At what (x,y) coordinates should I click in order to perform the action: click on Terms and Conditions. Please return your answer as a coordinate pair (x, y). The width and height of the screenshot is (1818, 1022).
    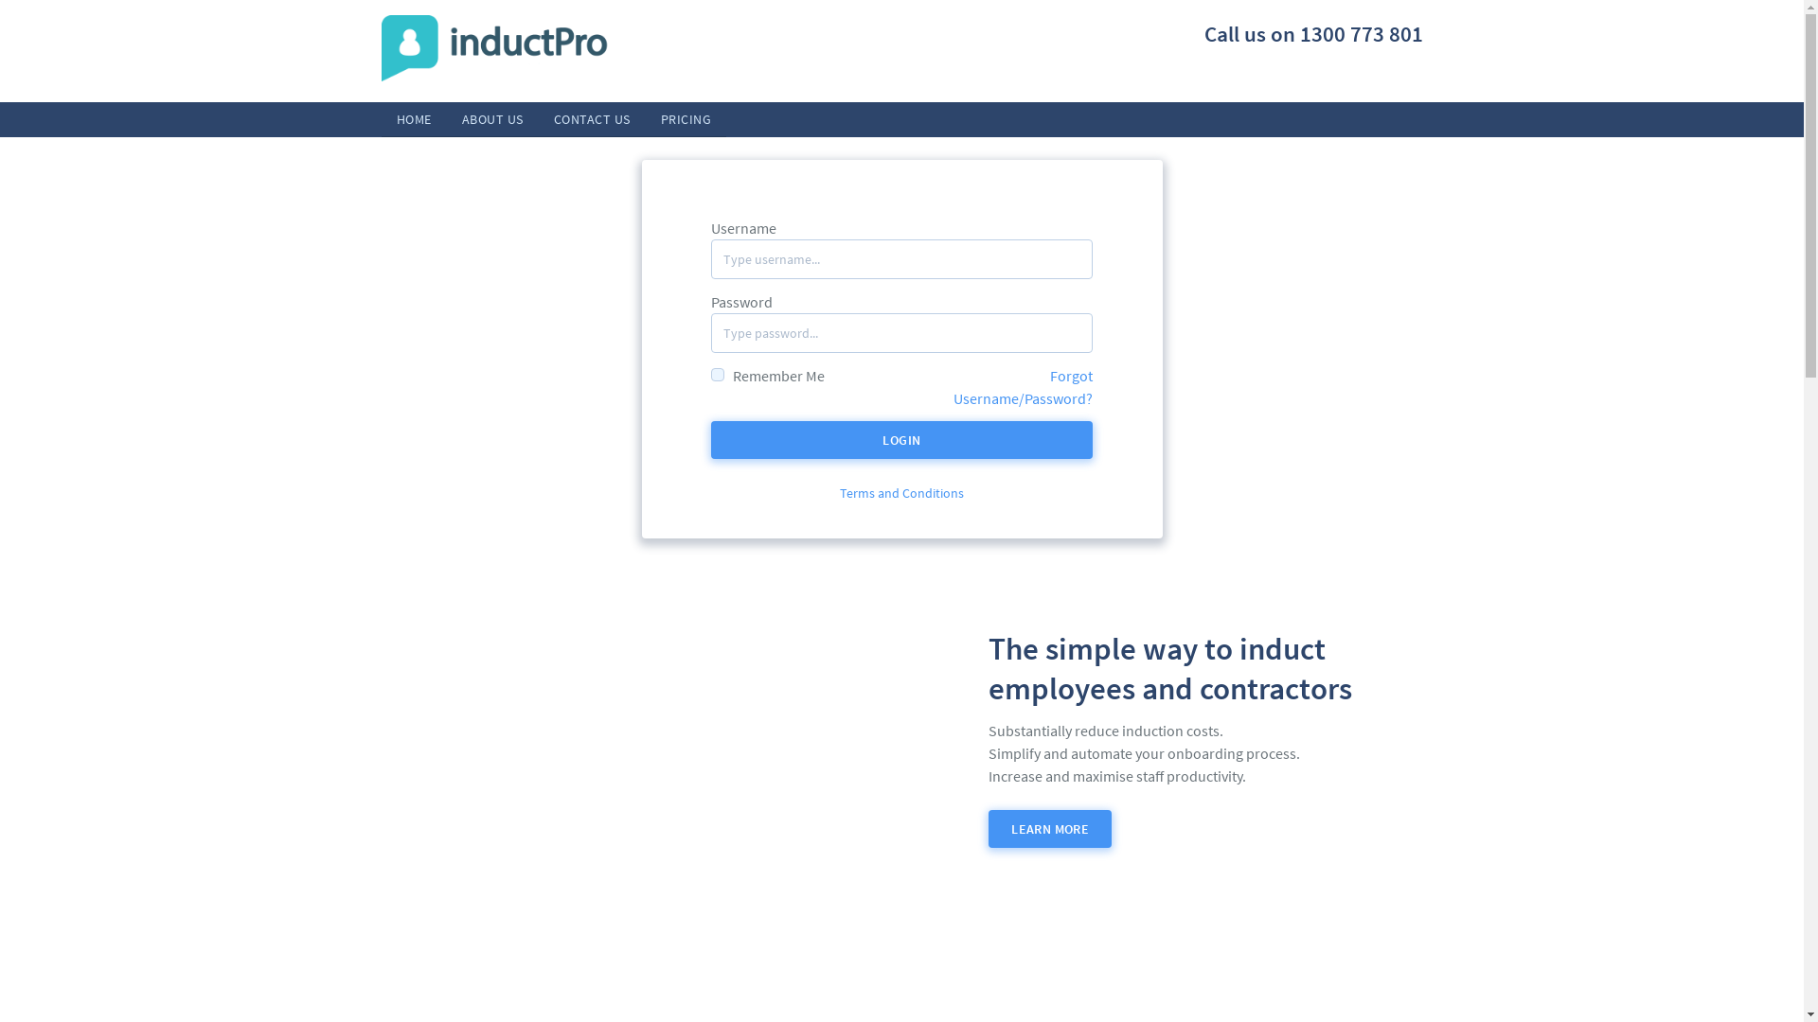
    Looking at the image, I should click on (901, 493).